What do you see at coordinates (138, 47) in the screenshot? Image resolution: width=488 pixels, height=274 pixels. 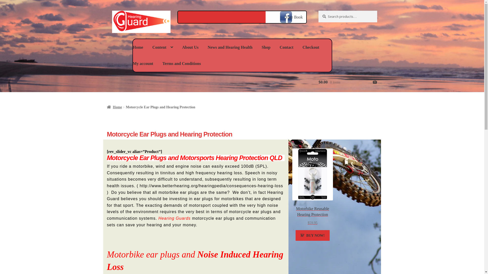 I see `Home` at bounding box center [138, 47].